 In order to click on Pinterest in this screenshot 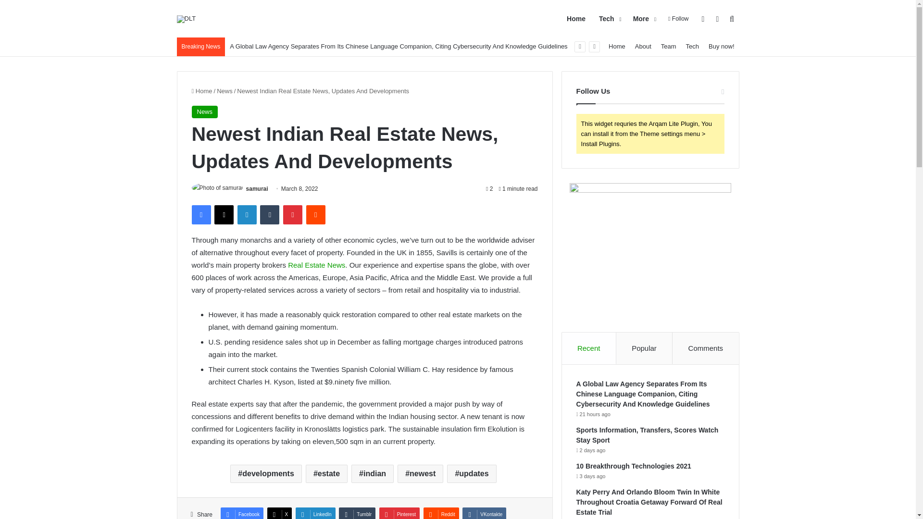, I will do `click(293, 214)`.